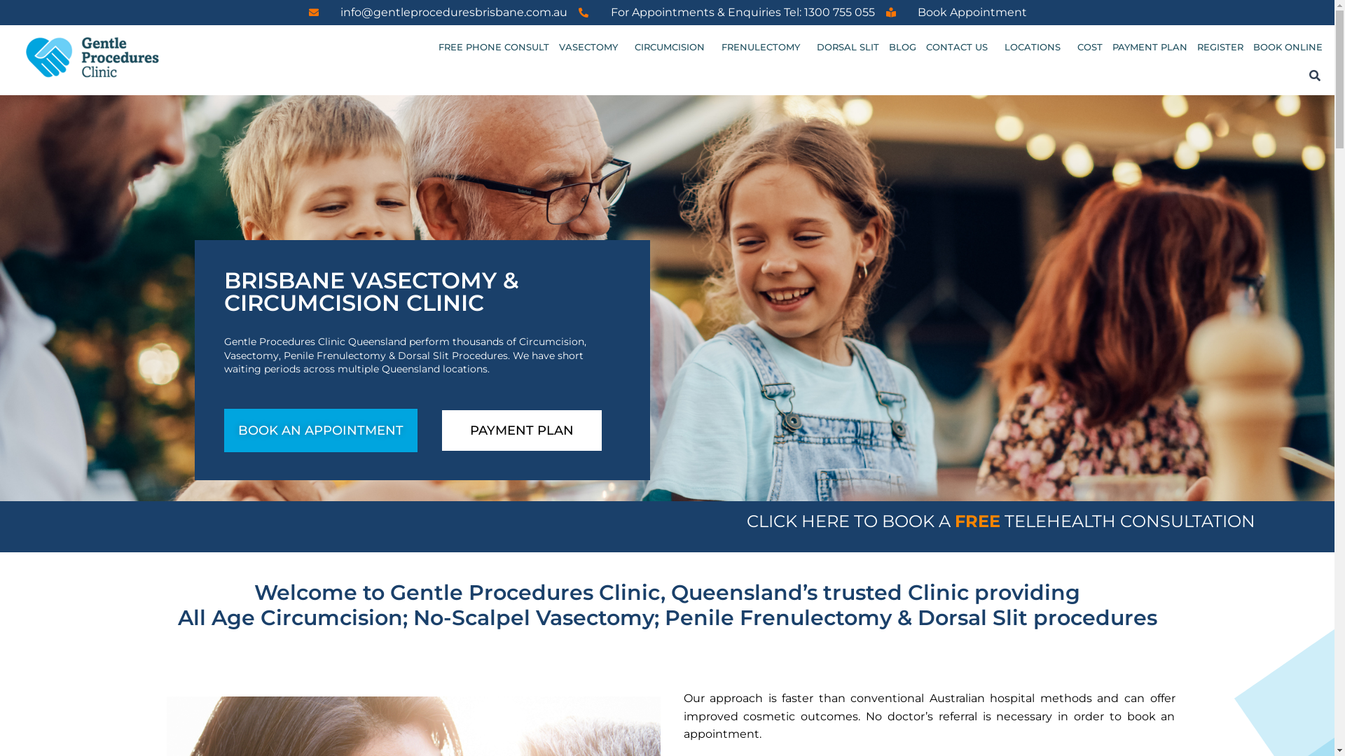 The width and height of the screenshot is (1345, 756). I want to click on For Appointments & Enquiries Tel: 1300 755 055, so click(726, 13).